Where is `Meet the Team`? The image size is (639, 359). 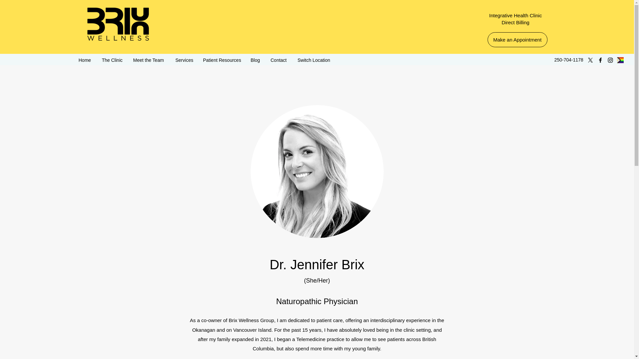 Meet the Team is located at coordinates (149, 60).